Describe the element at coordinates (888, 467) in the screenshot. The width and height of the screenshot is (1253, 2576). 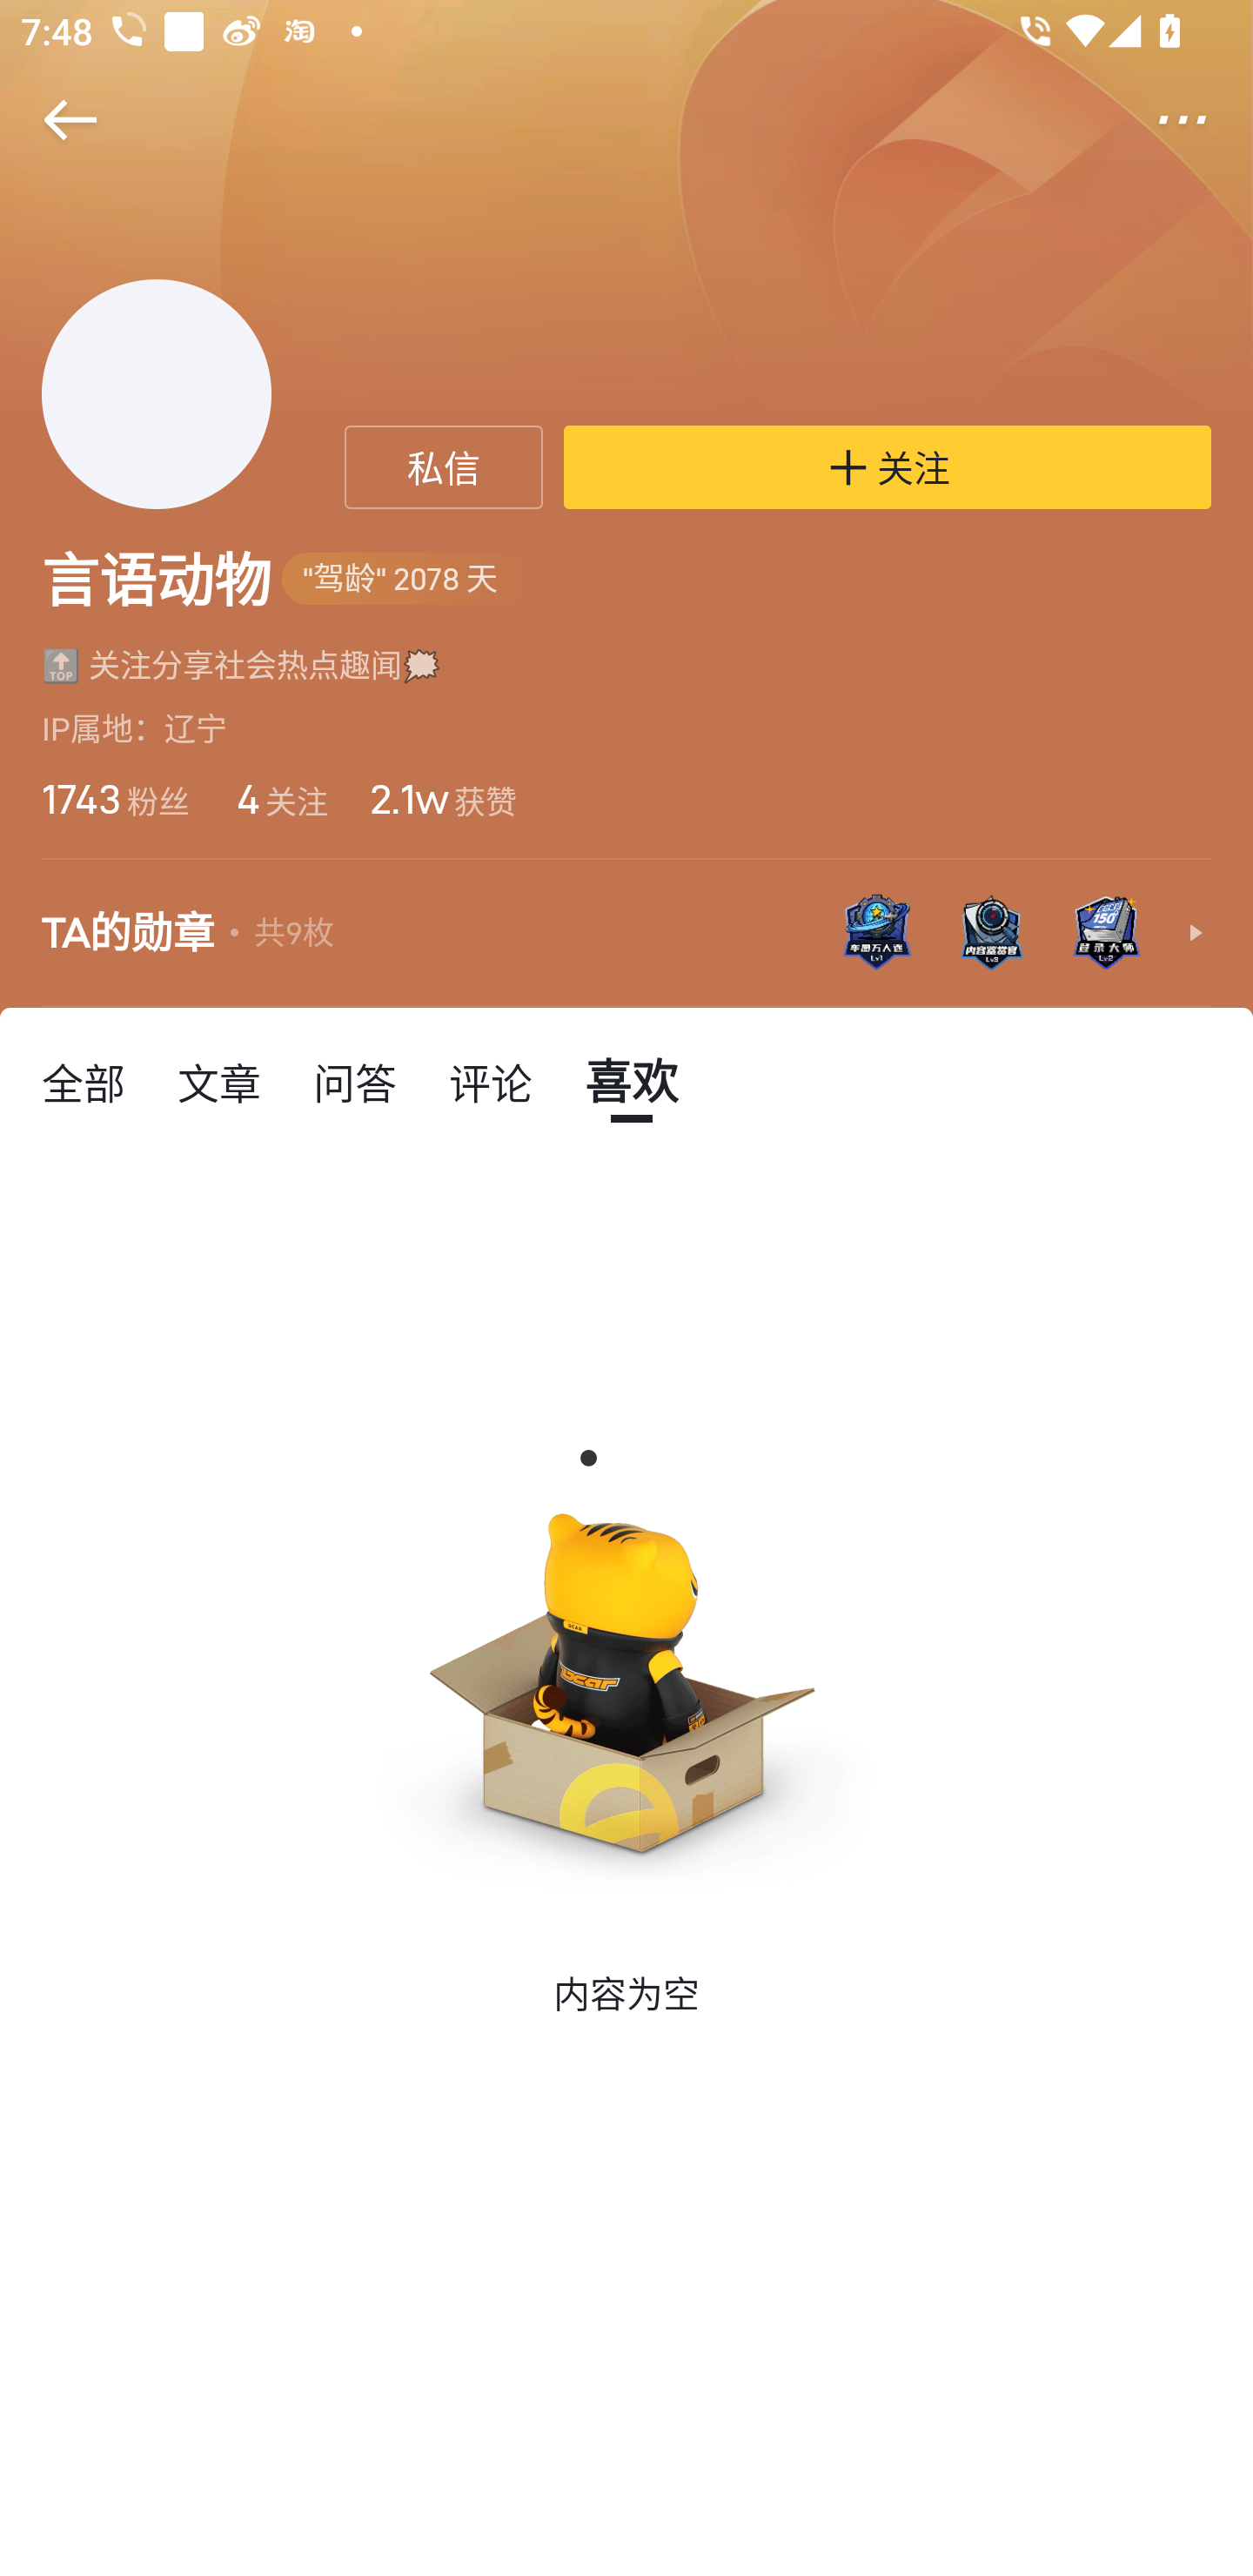
I see ` 关注` at that location.